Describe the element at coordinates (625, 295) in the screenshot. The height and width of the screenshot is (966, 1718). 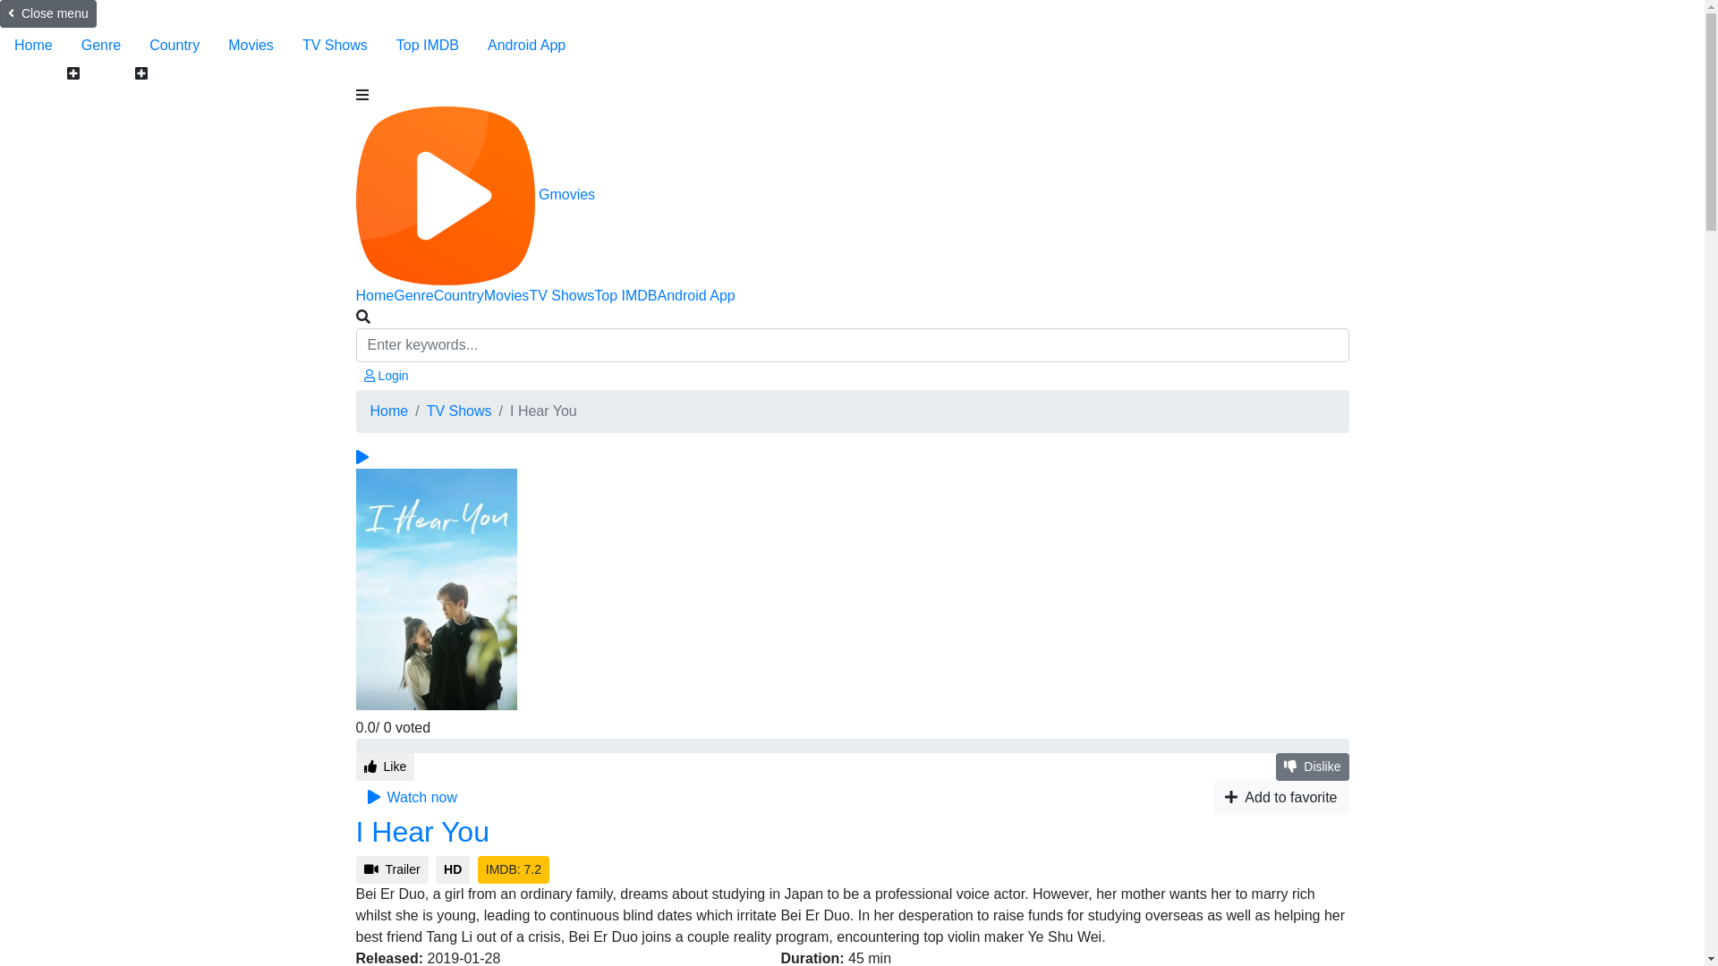
I see `Top IMDB` at that location.